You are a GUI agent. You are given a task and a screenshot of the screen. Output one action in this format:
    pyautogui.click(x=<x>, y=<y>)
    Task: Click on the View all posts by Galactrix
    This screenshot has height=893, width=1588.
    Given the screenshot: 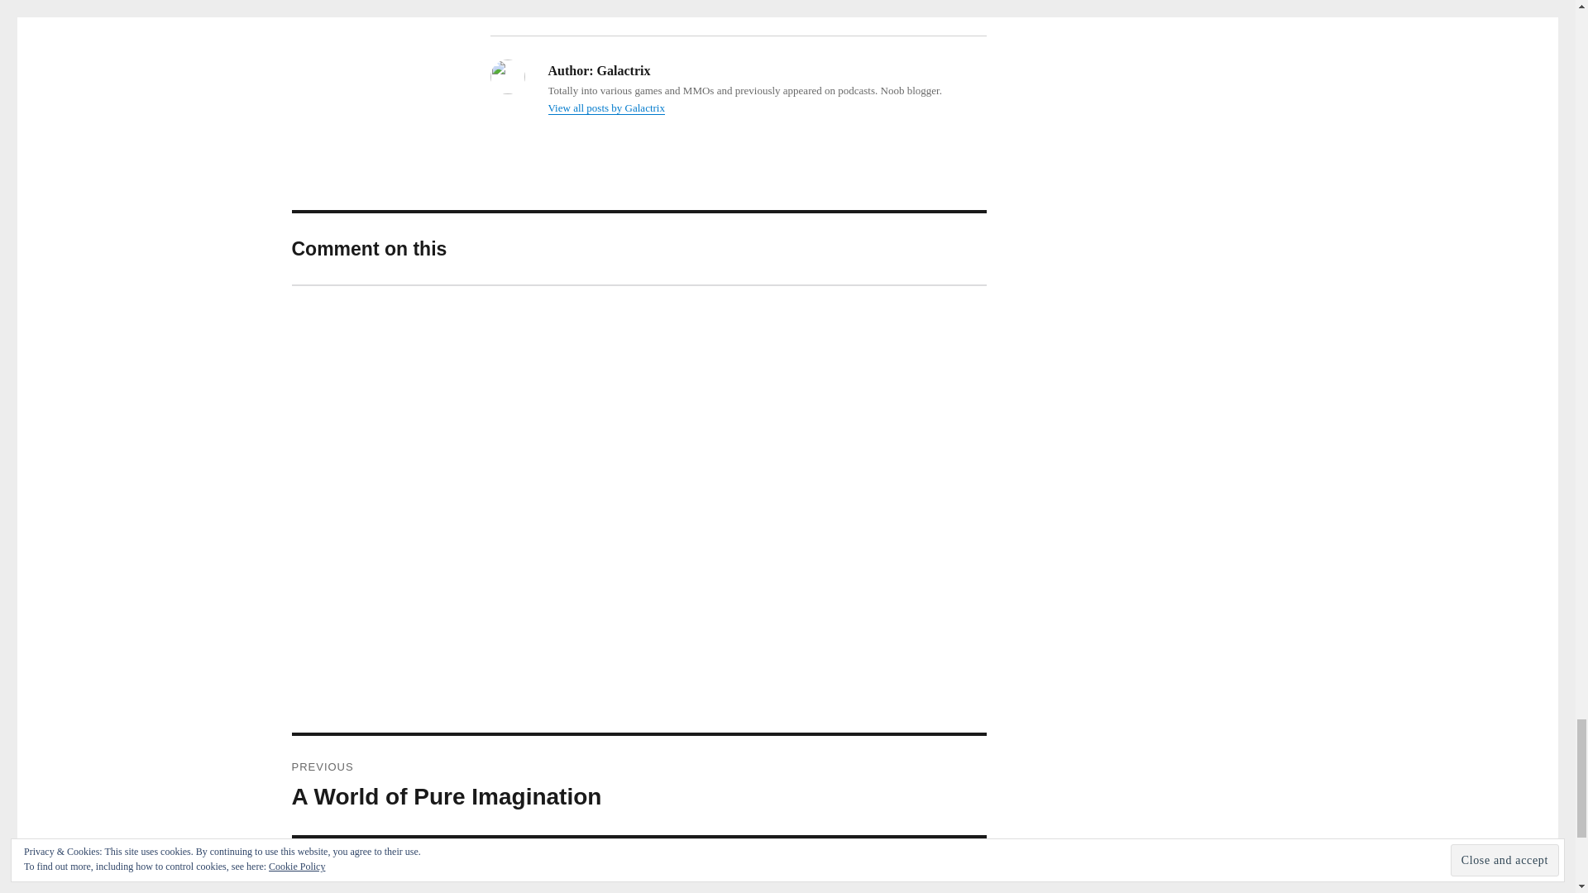 What is the action you would take?
    pyautogui.click(x=639, y=866)
    